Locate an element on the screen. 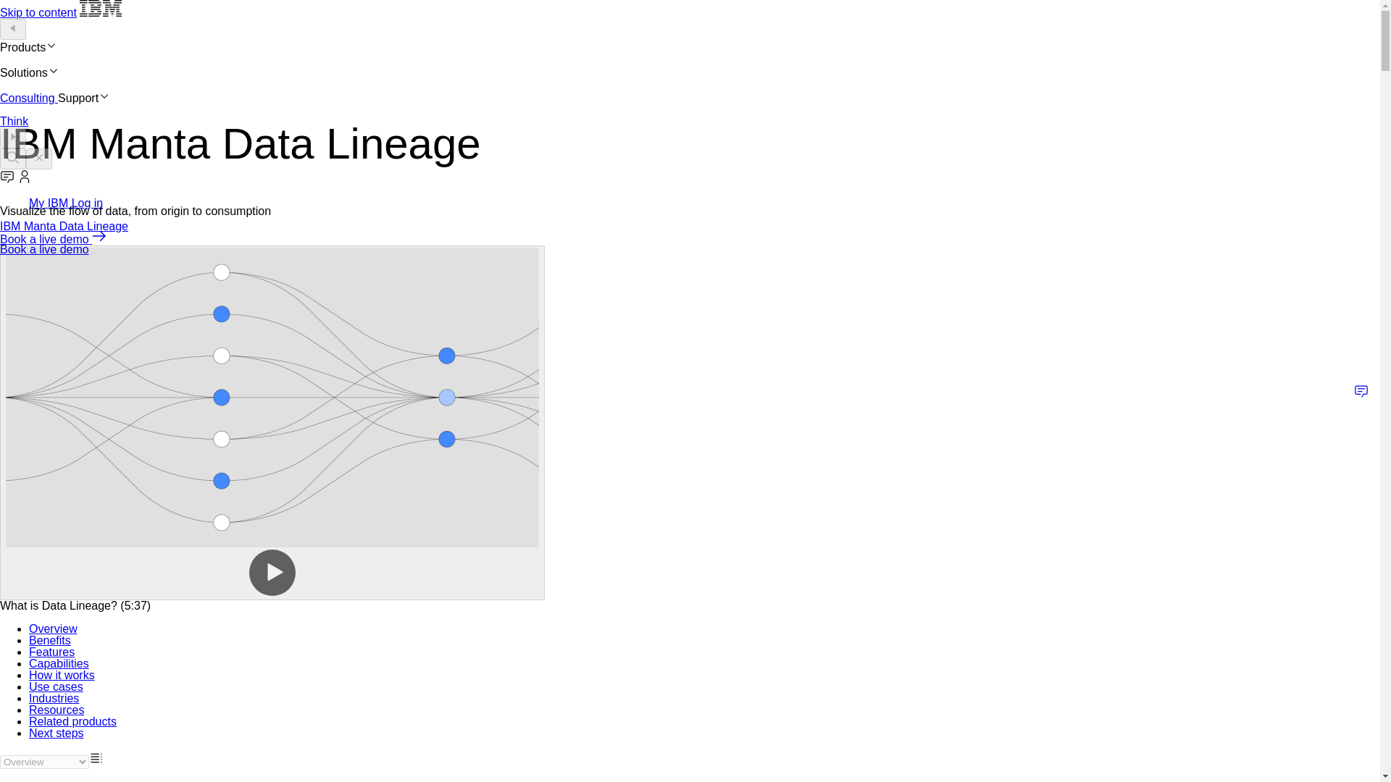  Consulting is located at coordinates (29, 98).